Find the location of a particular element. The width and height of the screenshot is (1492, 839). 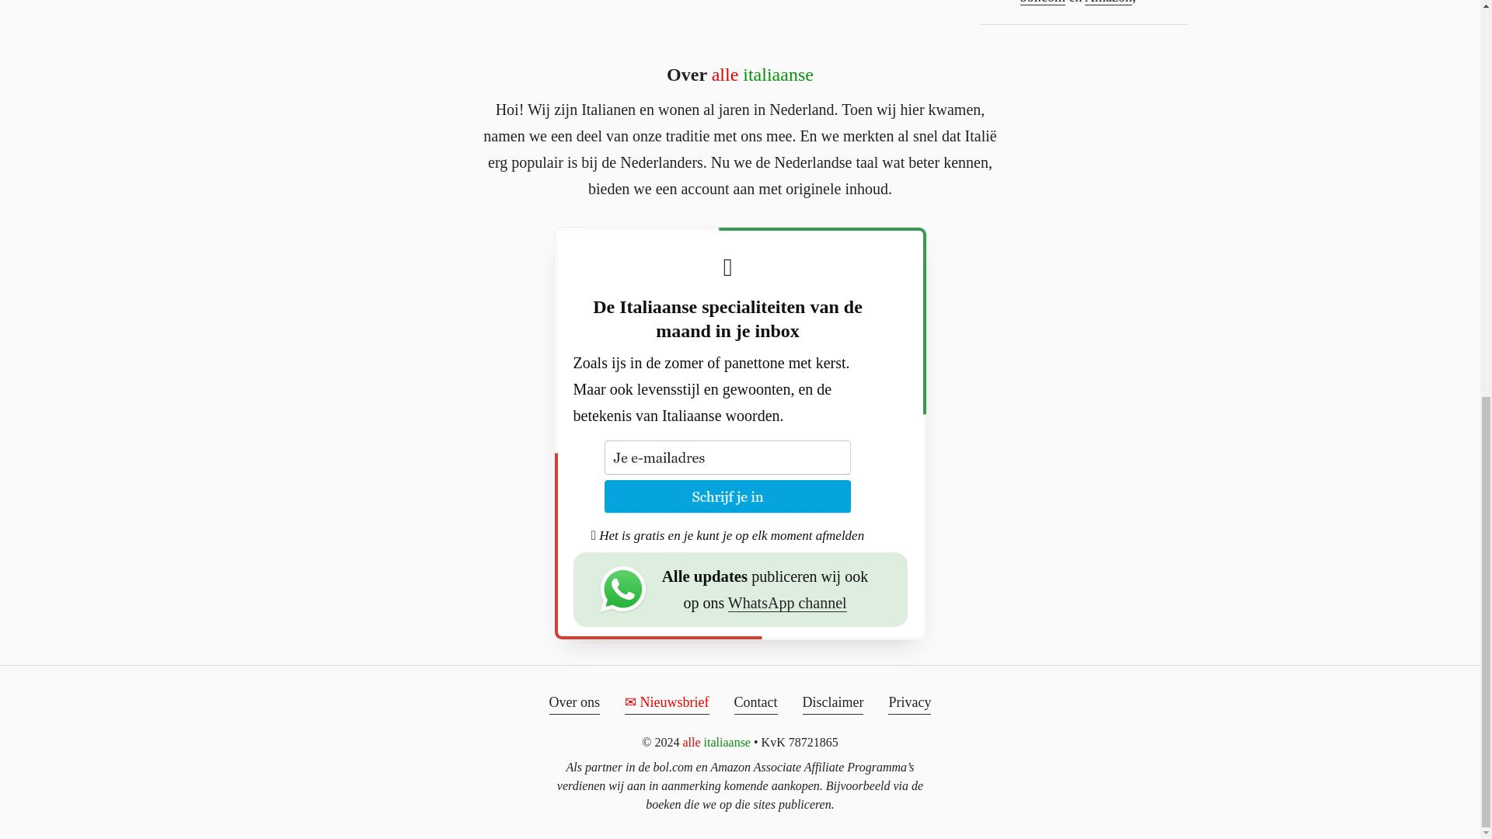

Ontdek meer is located at coordinates (1313, 214).